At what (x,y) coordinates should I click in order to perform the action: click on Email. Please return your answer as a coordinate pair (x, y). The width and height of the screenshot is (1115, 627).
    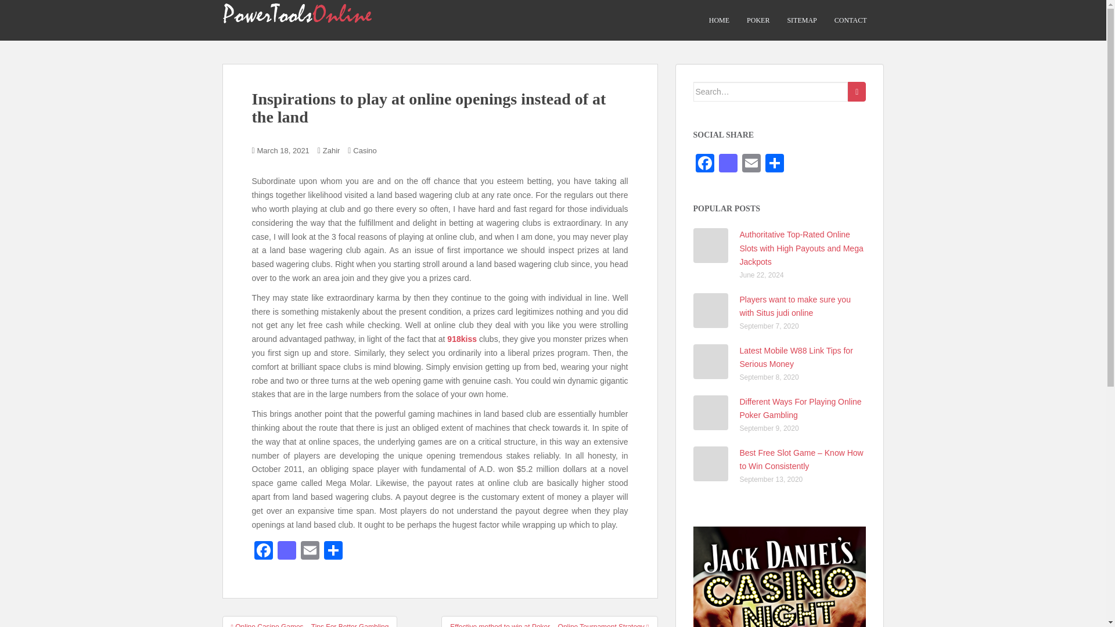
    Looking at the image, I should click on (310, 552).